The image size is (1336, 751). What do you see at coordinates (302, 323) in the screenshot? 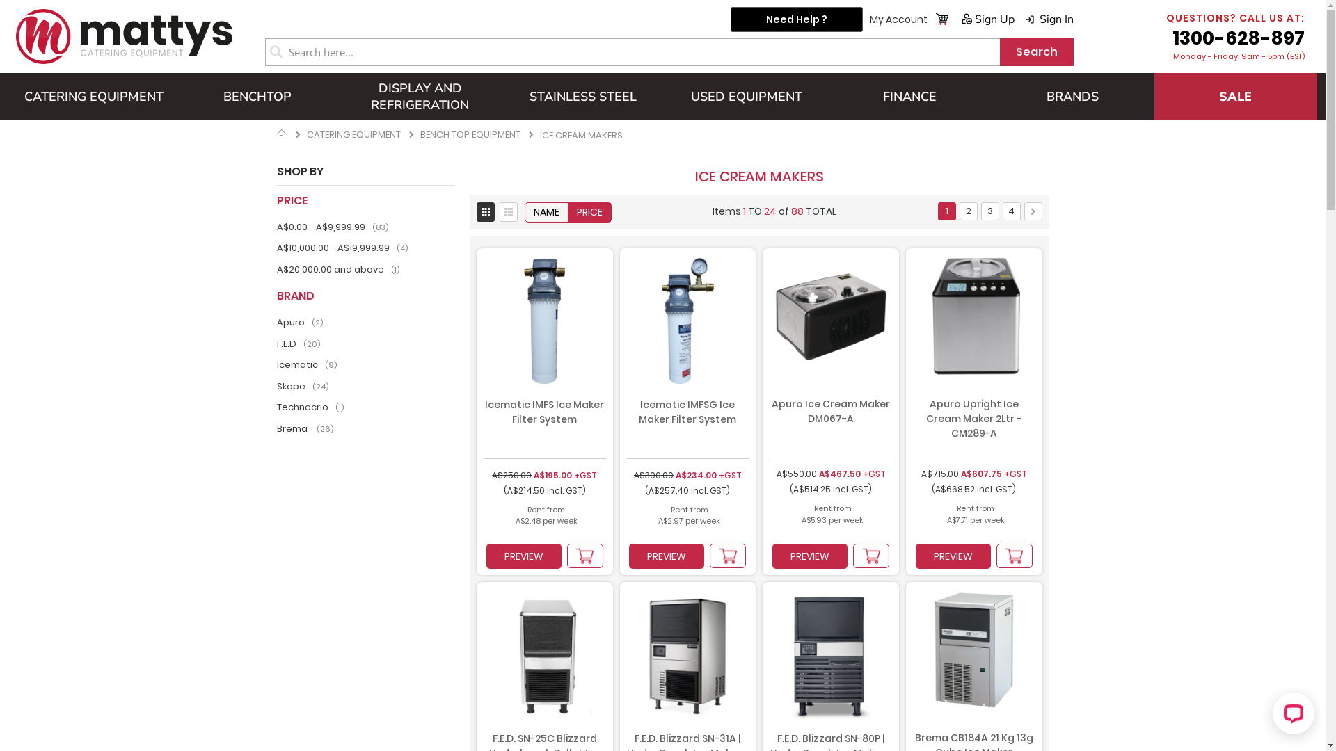
I see `Apuro2
item` at bounding box center [302, 323].